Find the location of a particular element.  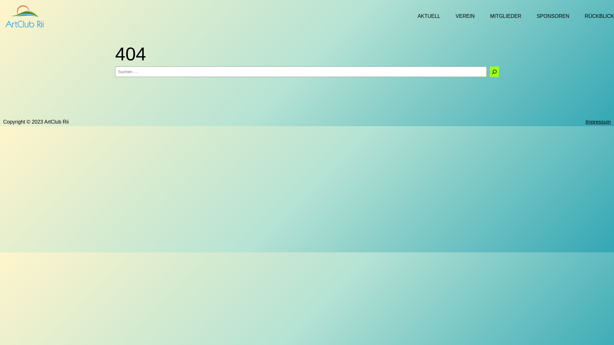

AKTUELL is located at coordinates (429, 16).